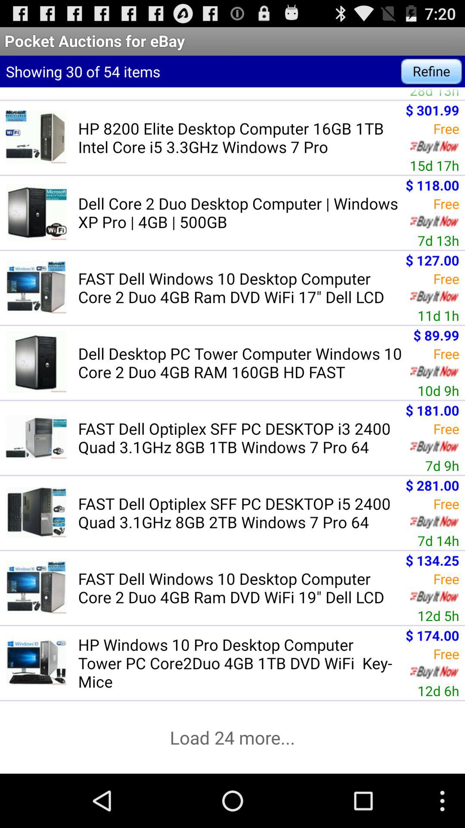 The image size is (465, 828). What do you see at coordinates (438, 615) in the screenshot?
I see `press 12d 5h app` at bounding box center [438, 615].